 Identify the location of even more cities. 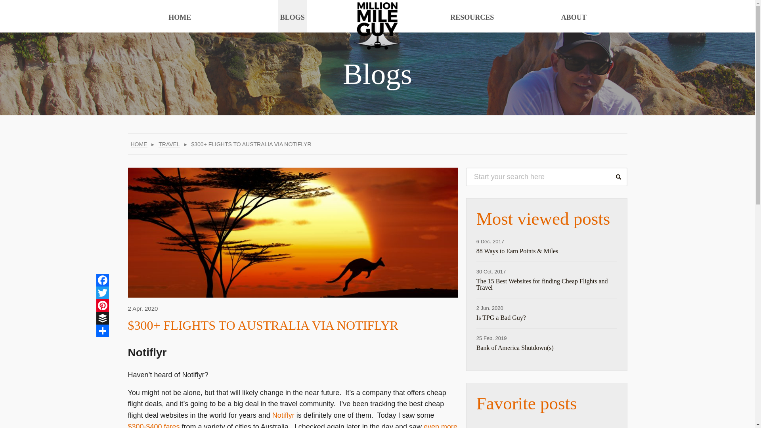
(293, 426).